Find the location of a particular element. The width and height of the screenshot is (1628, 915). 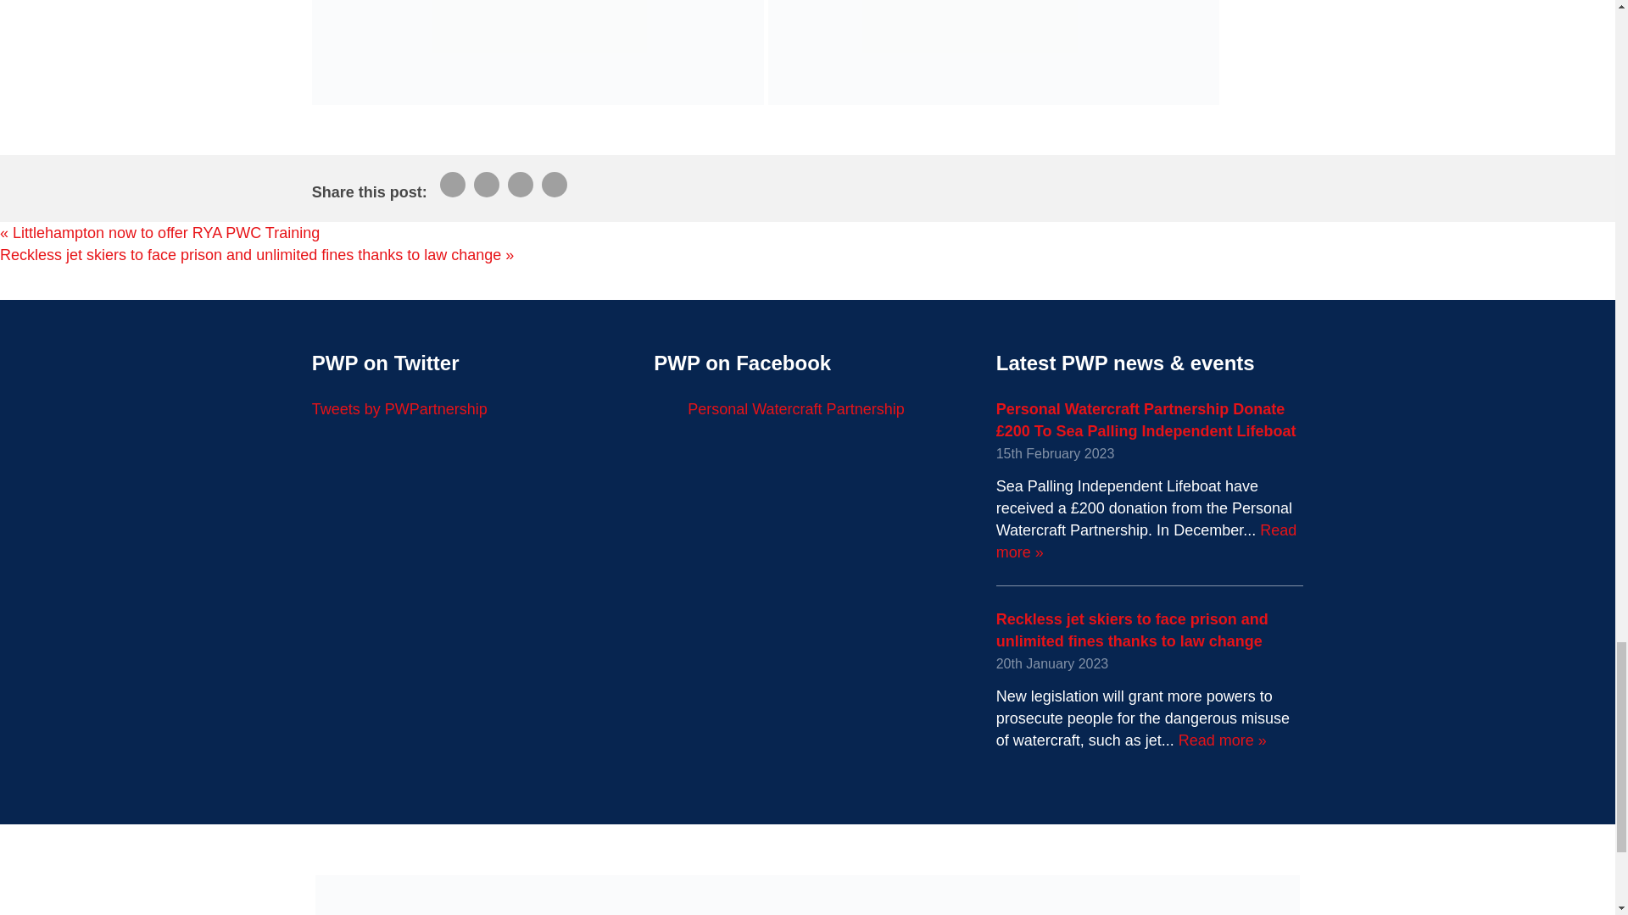

Personal Watercraft Partnership is located at coordinates (795, 408).